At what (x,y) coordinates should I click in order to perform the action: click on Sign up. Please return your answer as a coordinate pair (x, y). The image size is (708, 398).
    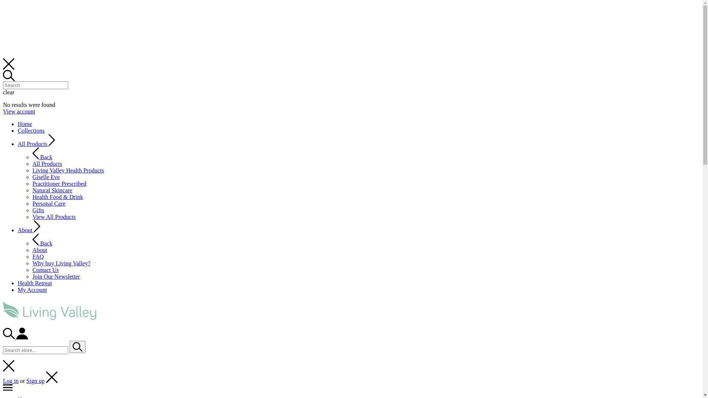
    Looking at the image, I should click on (35, 381).